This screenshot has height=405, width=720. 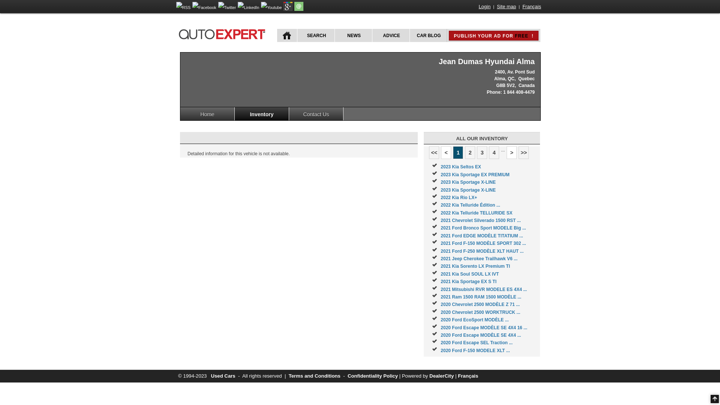 What do you see at coordinates (288, 9) in the screenshot?
I see `Follow autoExpert.ca on Google Plus` at bounding box center [288, 9].